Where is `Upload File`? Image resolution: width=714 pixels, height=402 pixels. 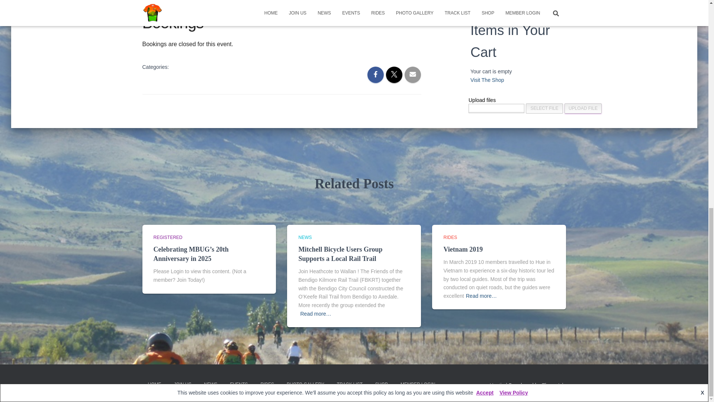
Upload File is located at coordinates (583, 108).